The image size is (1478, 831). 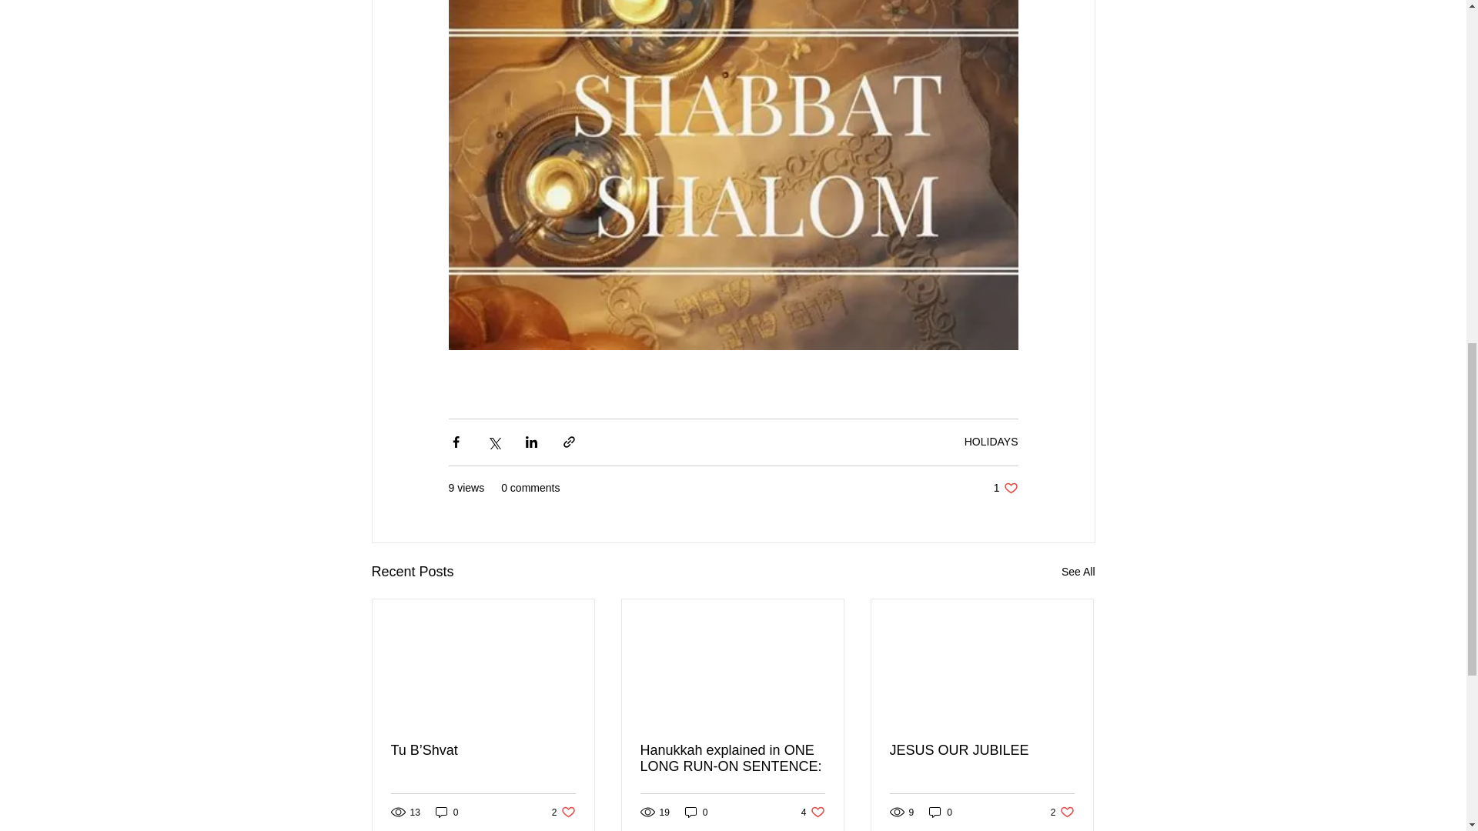 What do you see at coordinates (732, 759) in the screenshot?
I see `Hanukkah explained in ONE LONG RUN-ON SENTENCE:` at bounding box center [732, 759].